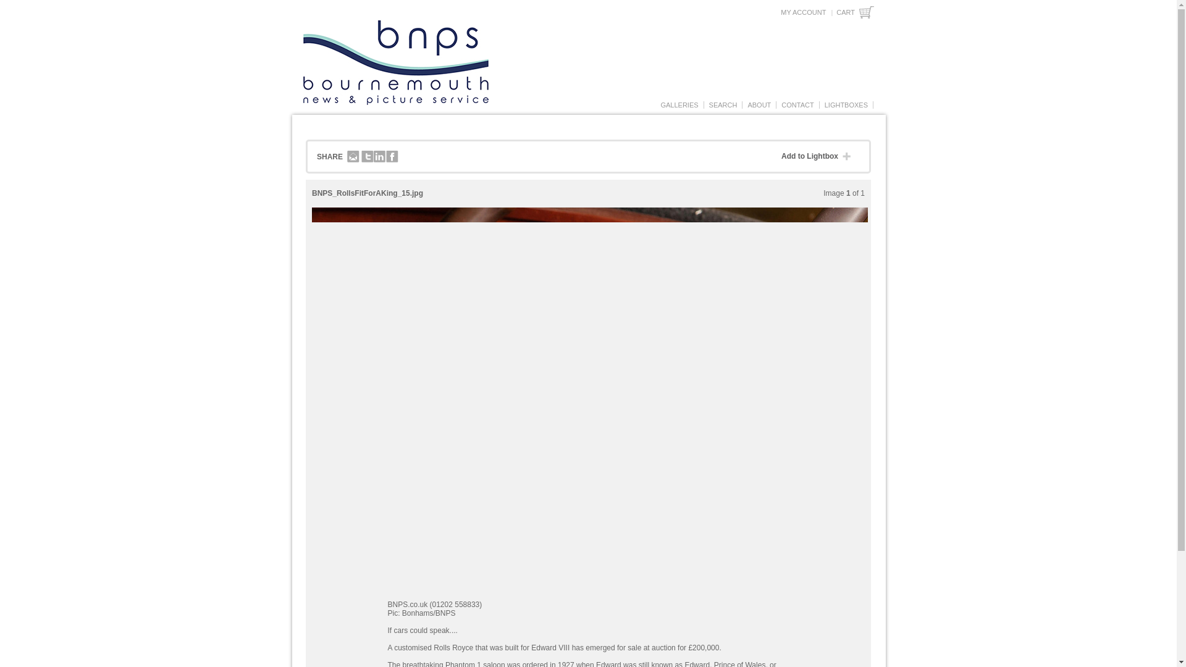 The height and width of the screenshot is (667, 1186). Describe the element at coordinates (803, 12) in the screenshot. I see `My Account` at that location.